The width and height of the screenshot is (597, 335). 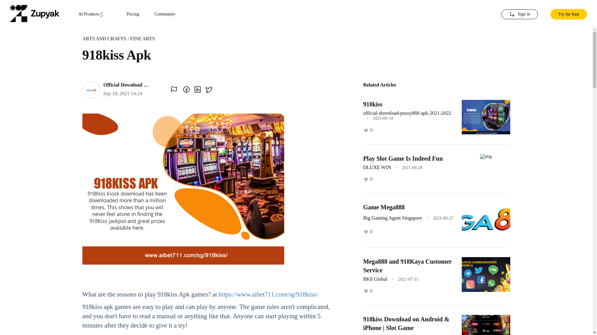 I want to click on Play Slot Game Is Indeed Fun, so click(x=403, y=158).